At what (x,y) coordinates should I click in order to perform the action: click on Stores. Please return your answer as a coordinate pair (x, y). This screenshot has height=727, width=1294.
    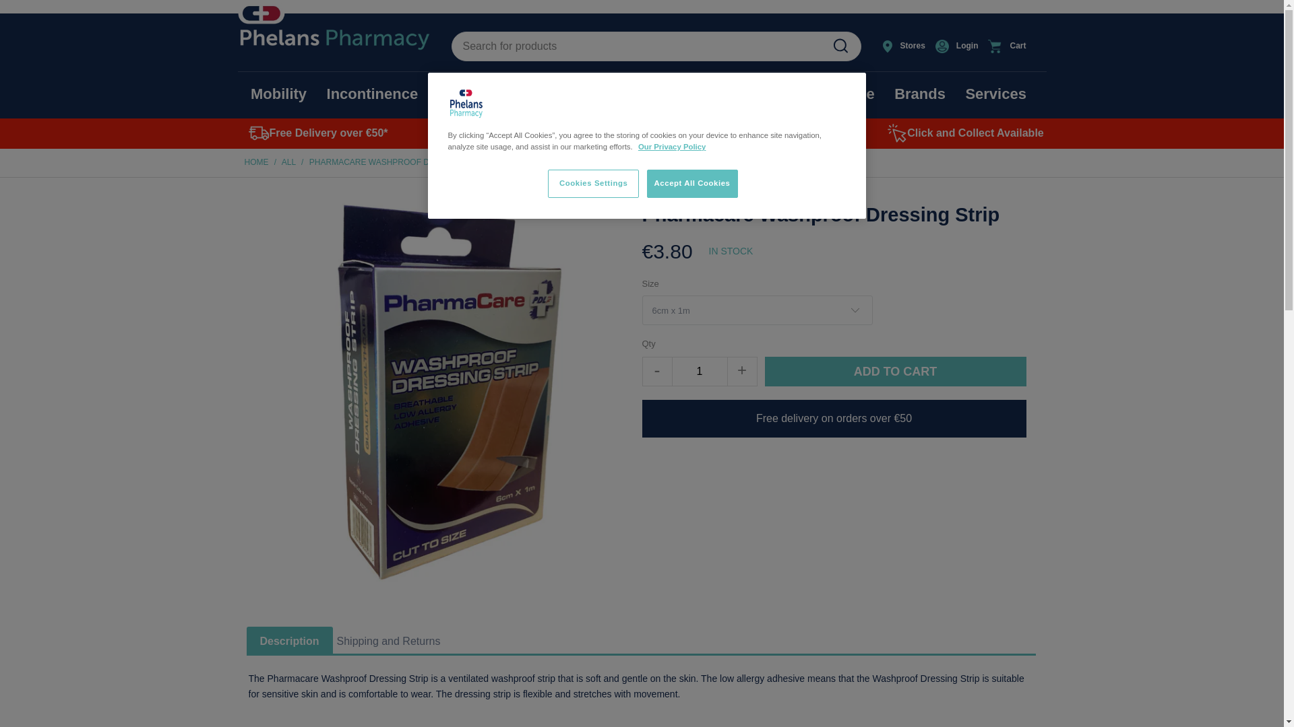
    Looking at the image, I should click on (904, 46).